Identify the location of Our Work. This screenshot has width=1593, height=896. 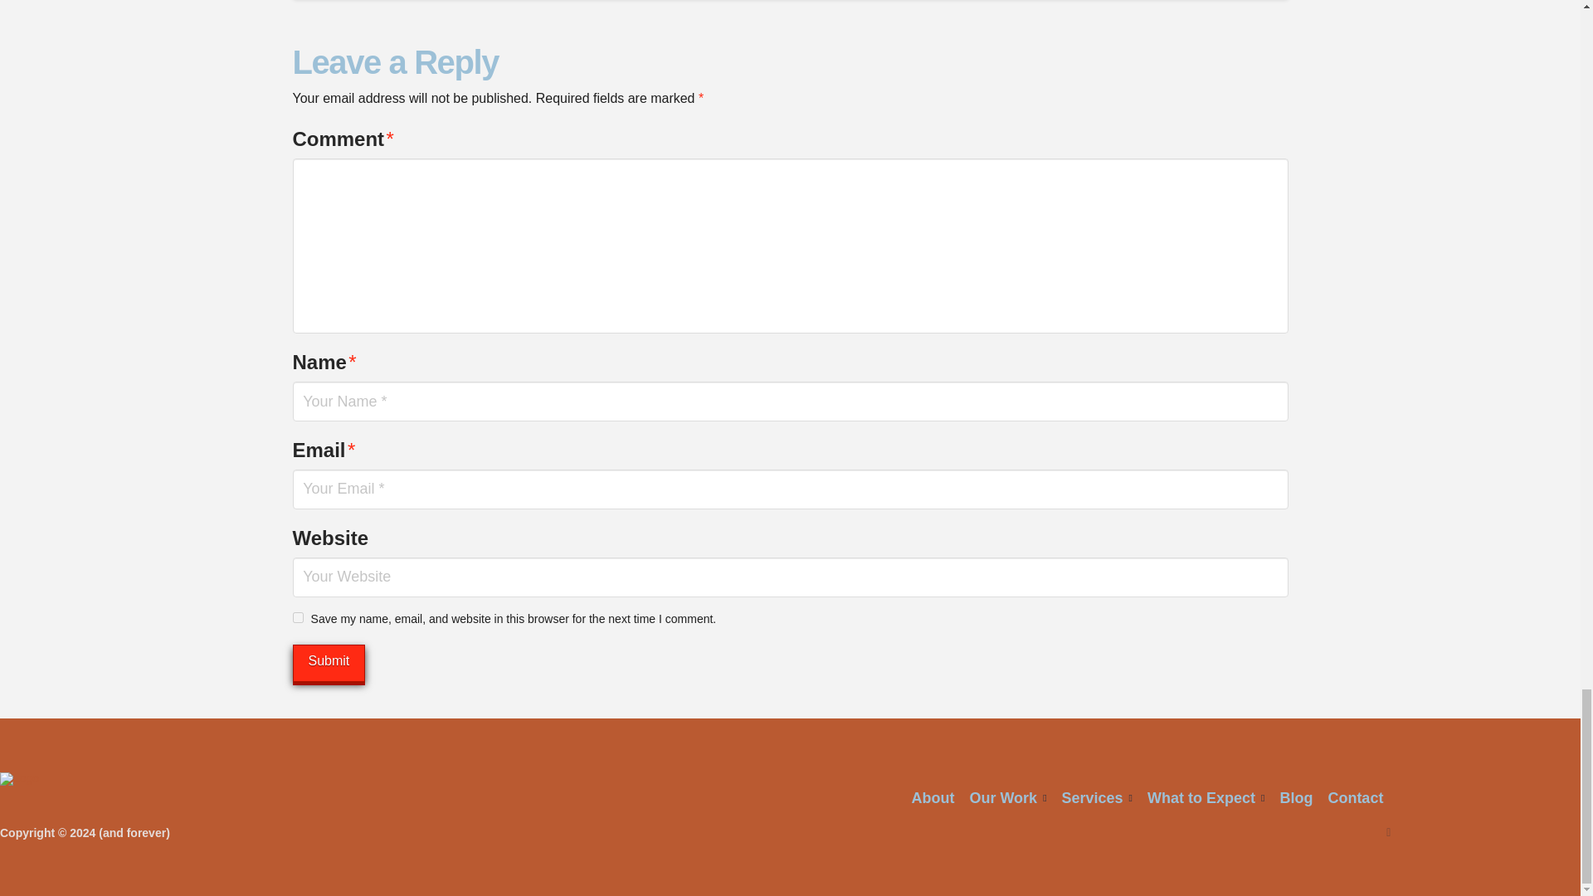
(1007, 798).